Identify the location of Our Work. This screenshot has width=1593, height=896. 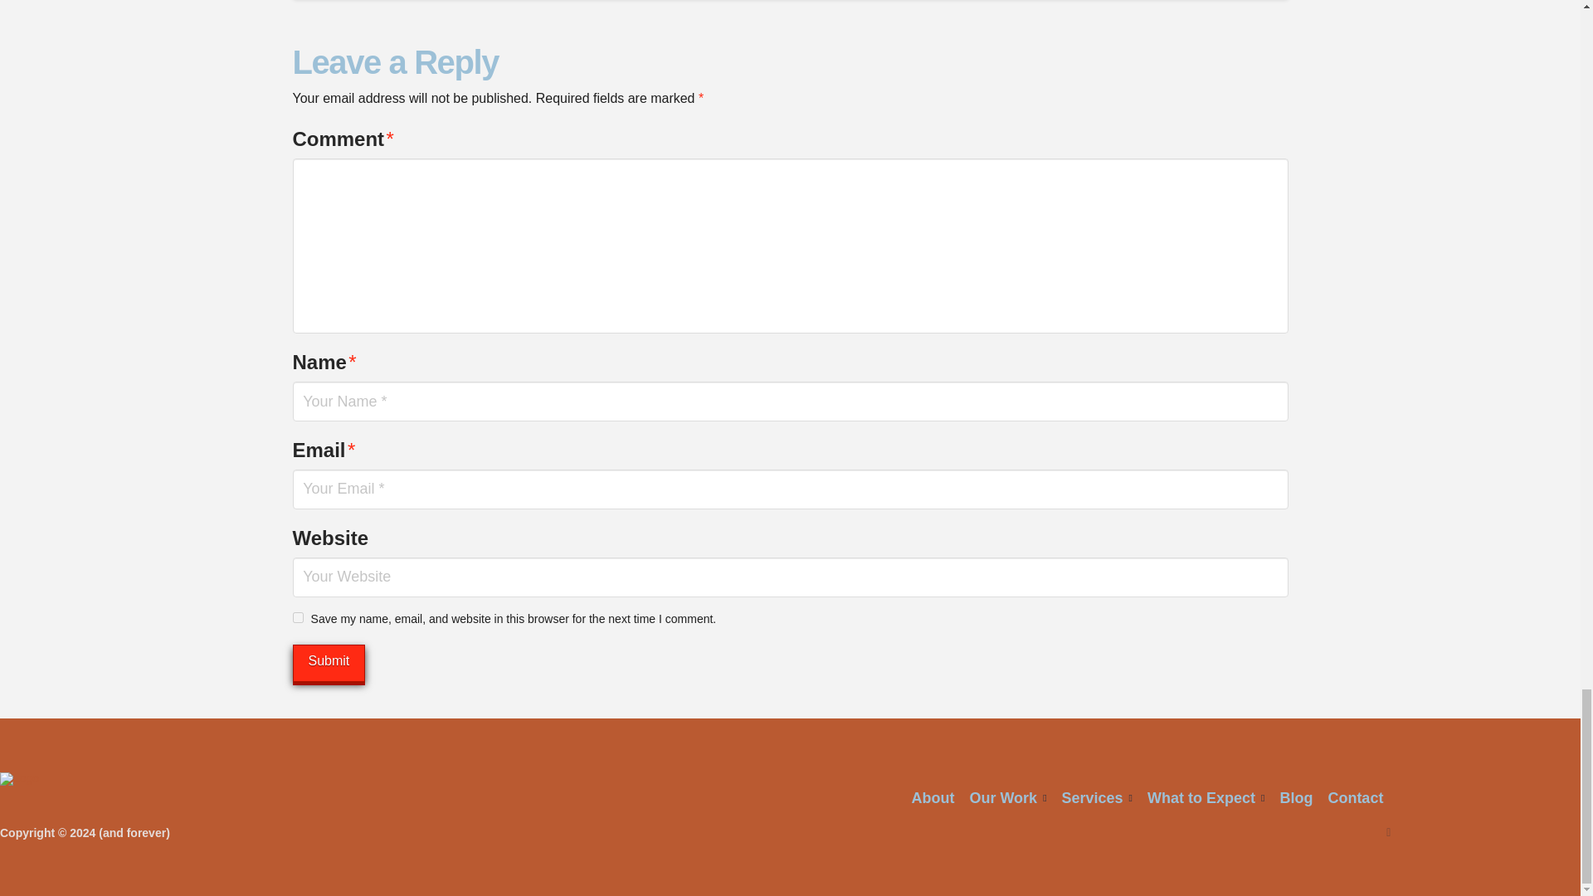
(1007, 798).